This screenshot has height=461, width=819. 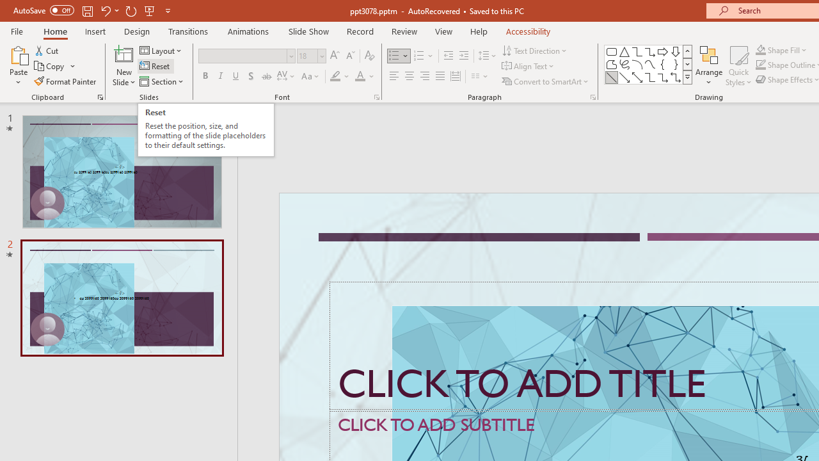 I want to click on Curve, so click(x=650, y=64).